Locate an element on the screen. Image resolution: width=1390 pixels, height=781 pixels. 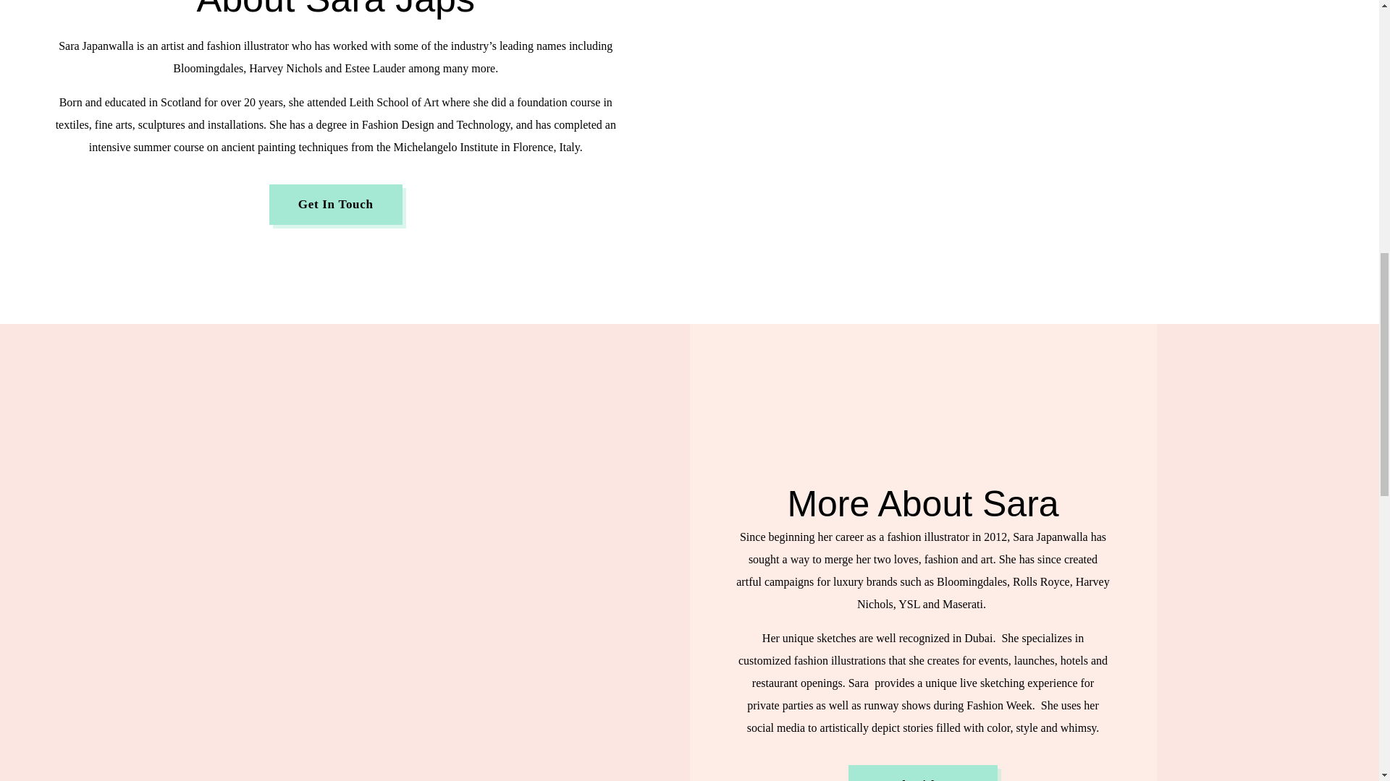
Work with Sara is located at coordinates (922, 773).